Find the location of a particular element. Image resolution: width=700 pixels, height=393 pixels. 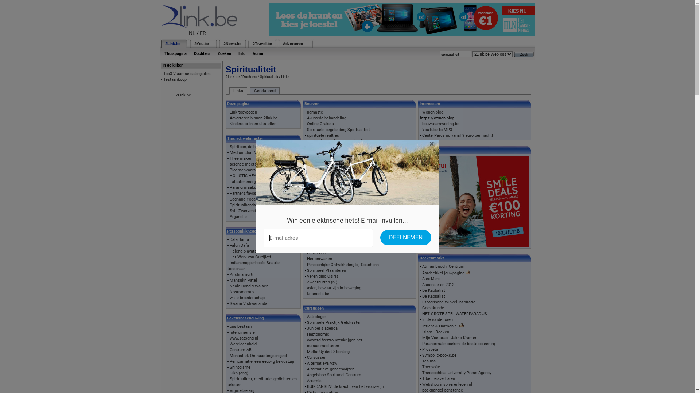

Islam - Boeken is located at coordinates (436, 332).